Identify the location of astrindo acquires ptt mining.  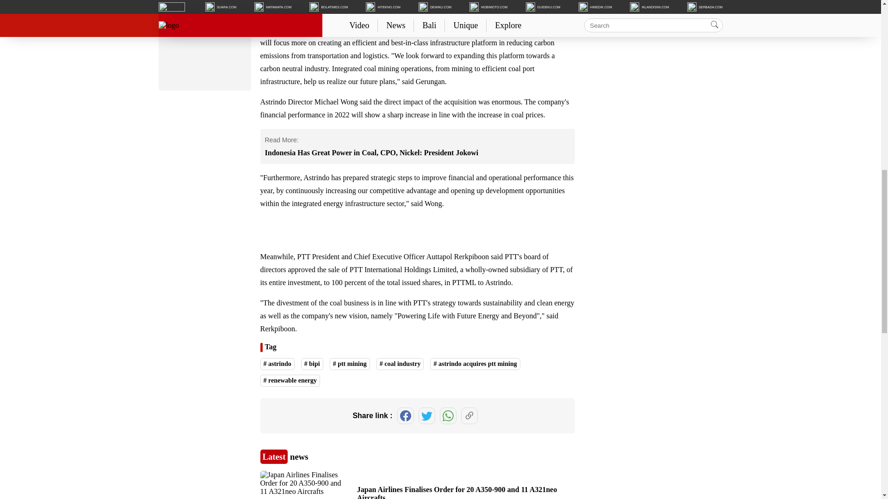
(475, 364).